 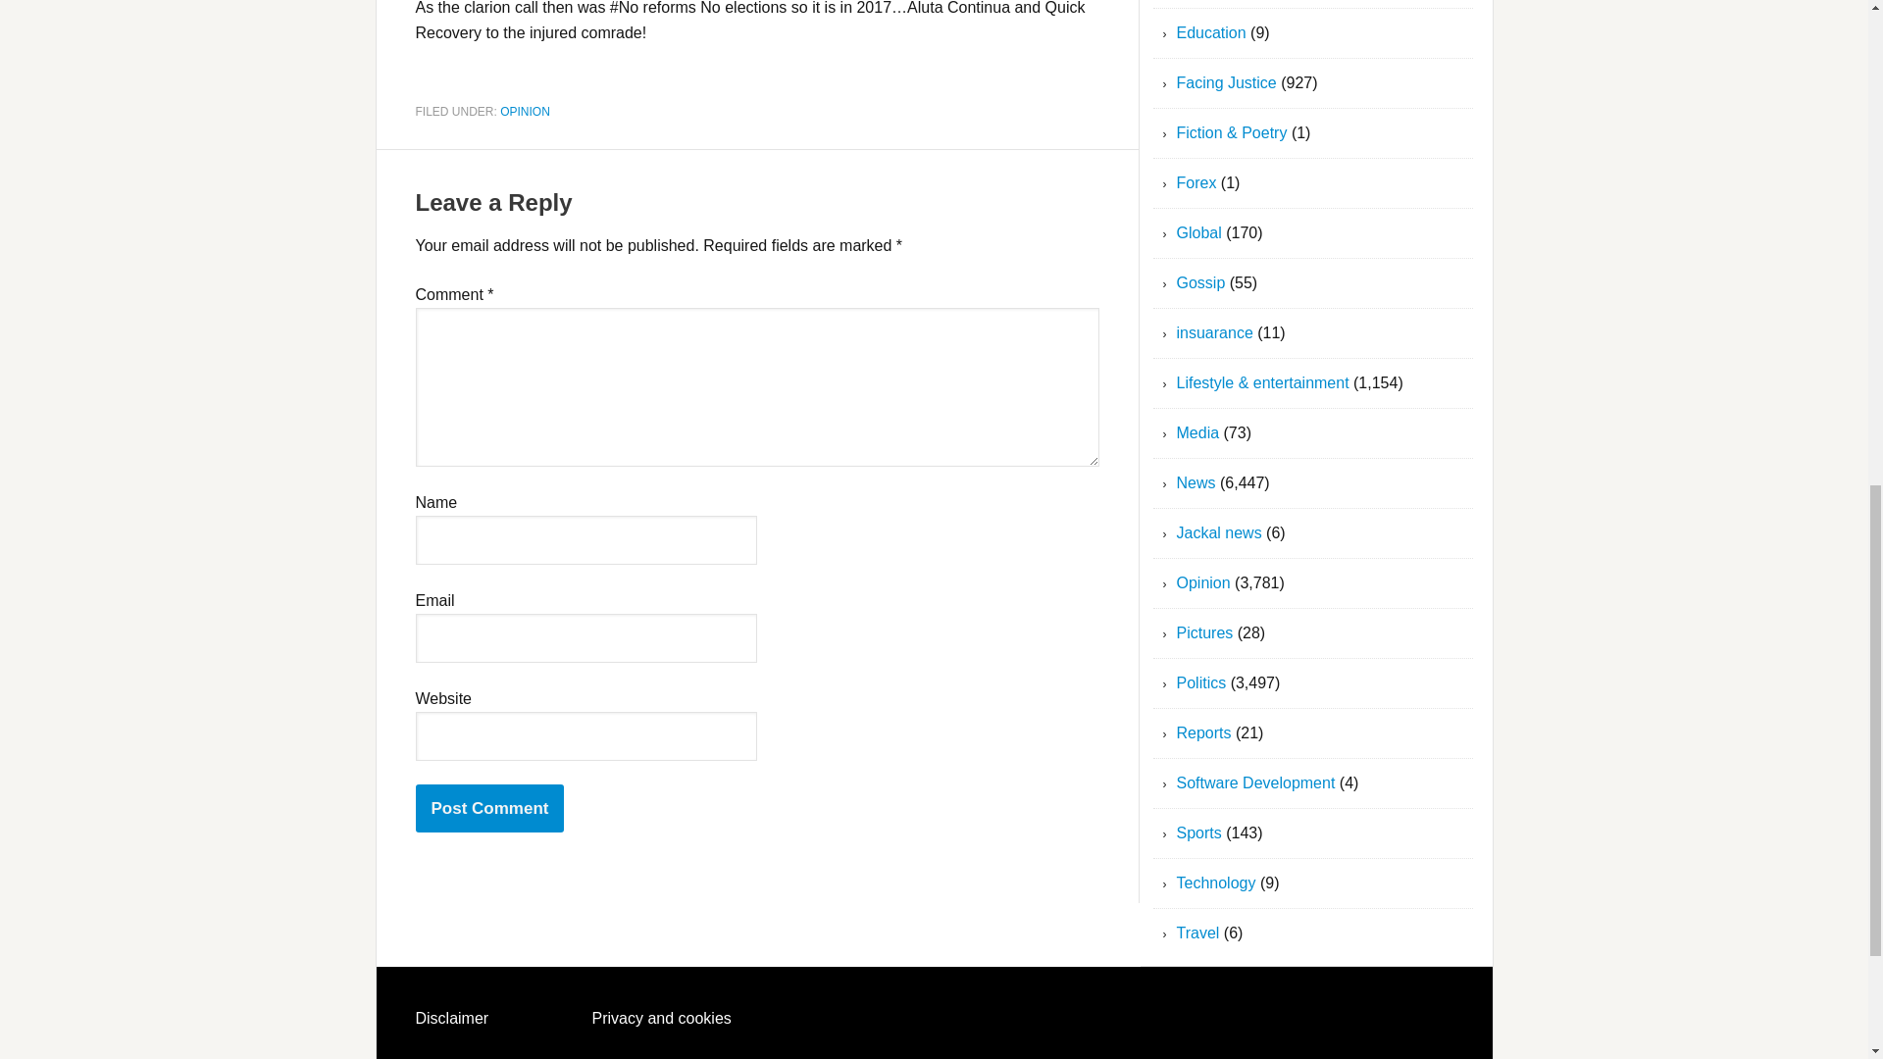 What do you see at coordinates (1200, 282) in the screenshot?
I see `Gossip` at bounding box center [1200, 282].